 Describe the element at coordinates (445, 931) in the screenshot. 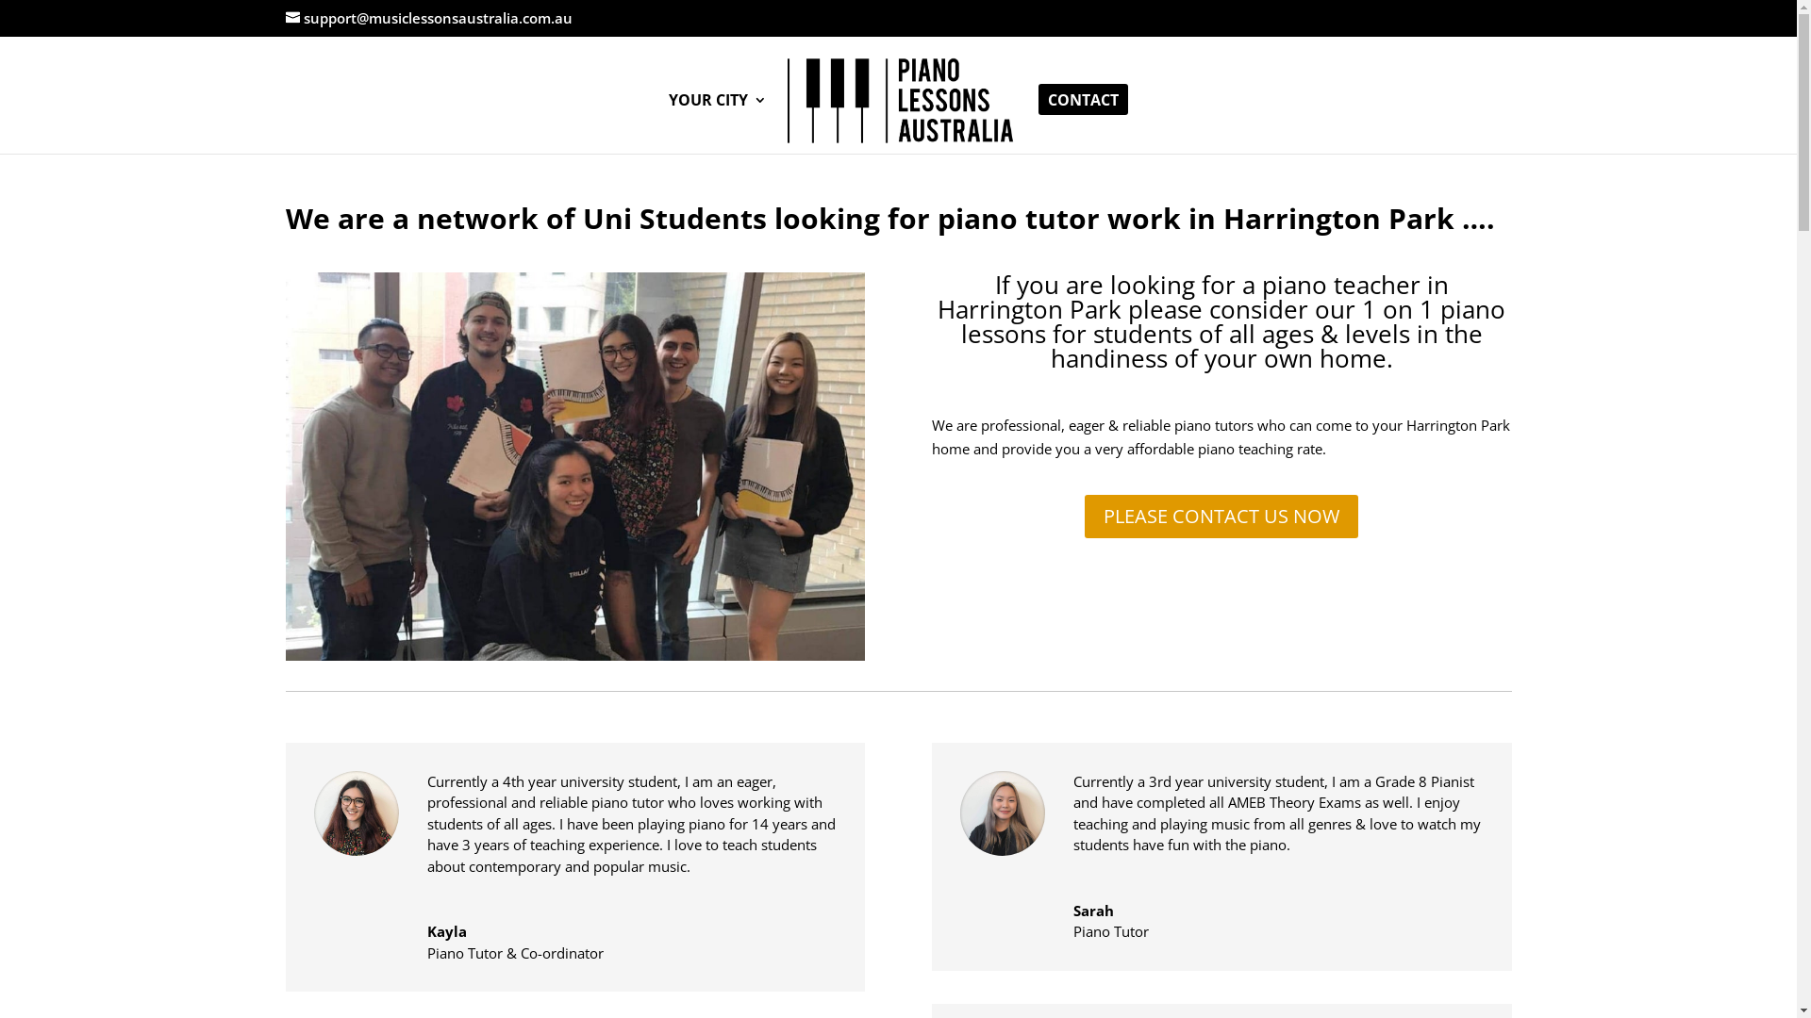

I see `Kayla` at that location.